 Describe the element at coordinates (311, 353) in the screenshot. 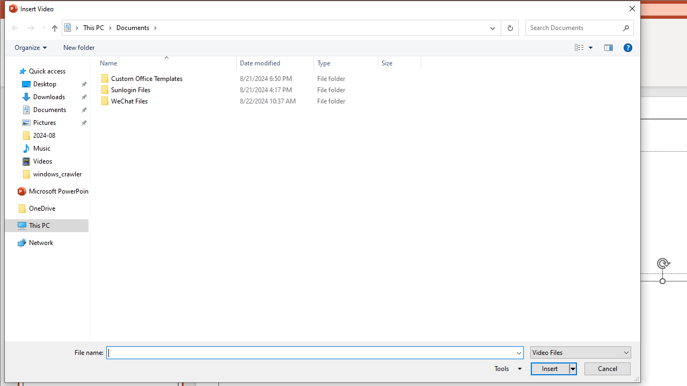

I see `File name:` at that location.